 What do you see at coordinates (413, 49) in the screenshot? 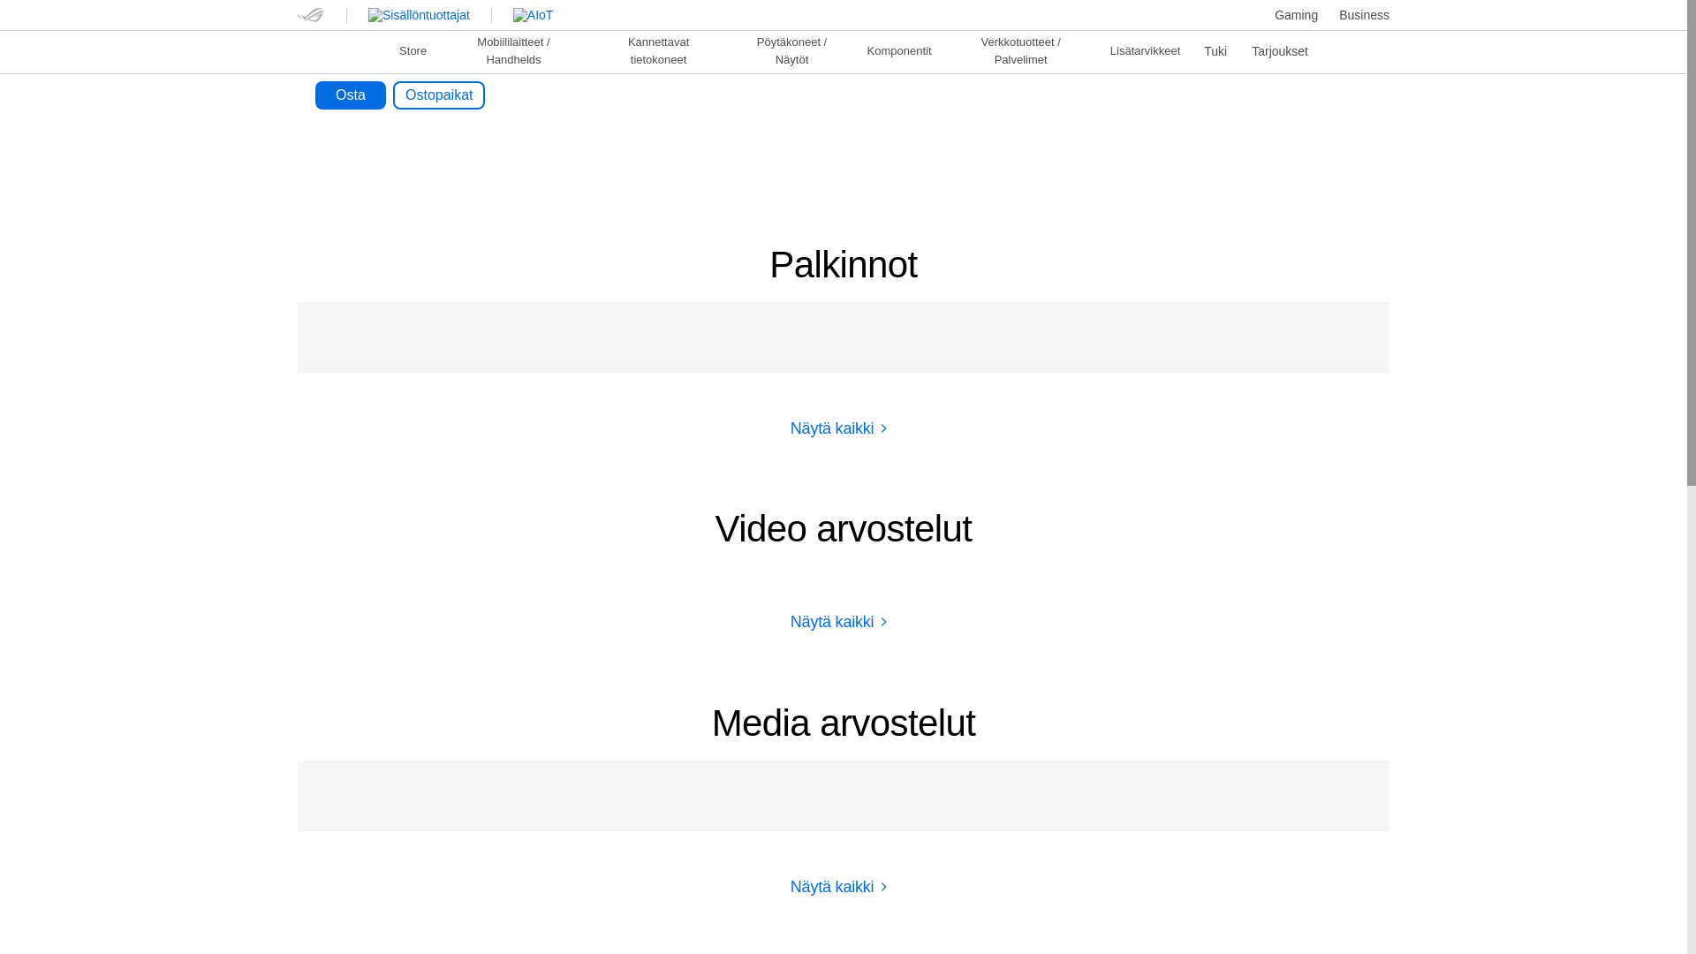
I see `Store` at bounding box center [413, 49].